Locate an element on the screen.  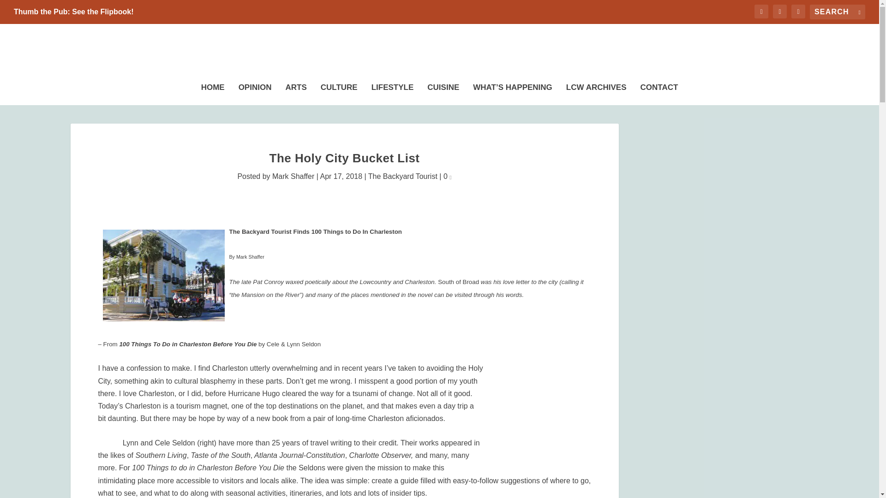
LCW ARCHIVES is located at coordinates (596, 92).